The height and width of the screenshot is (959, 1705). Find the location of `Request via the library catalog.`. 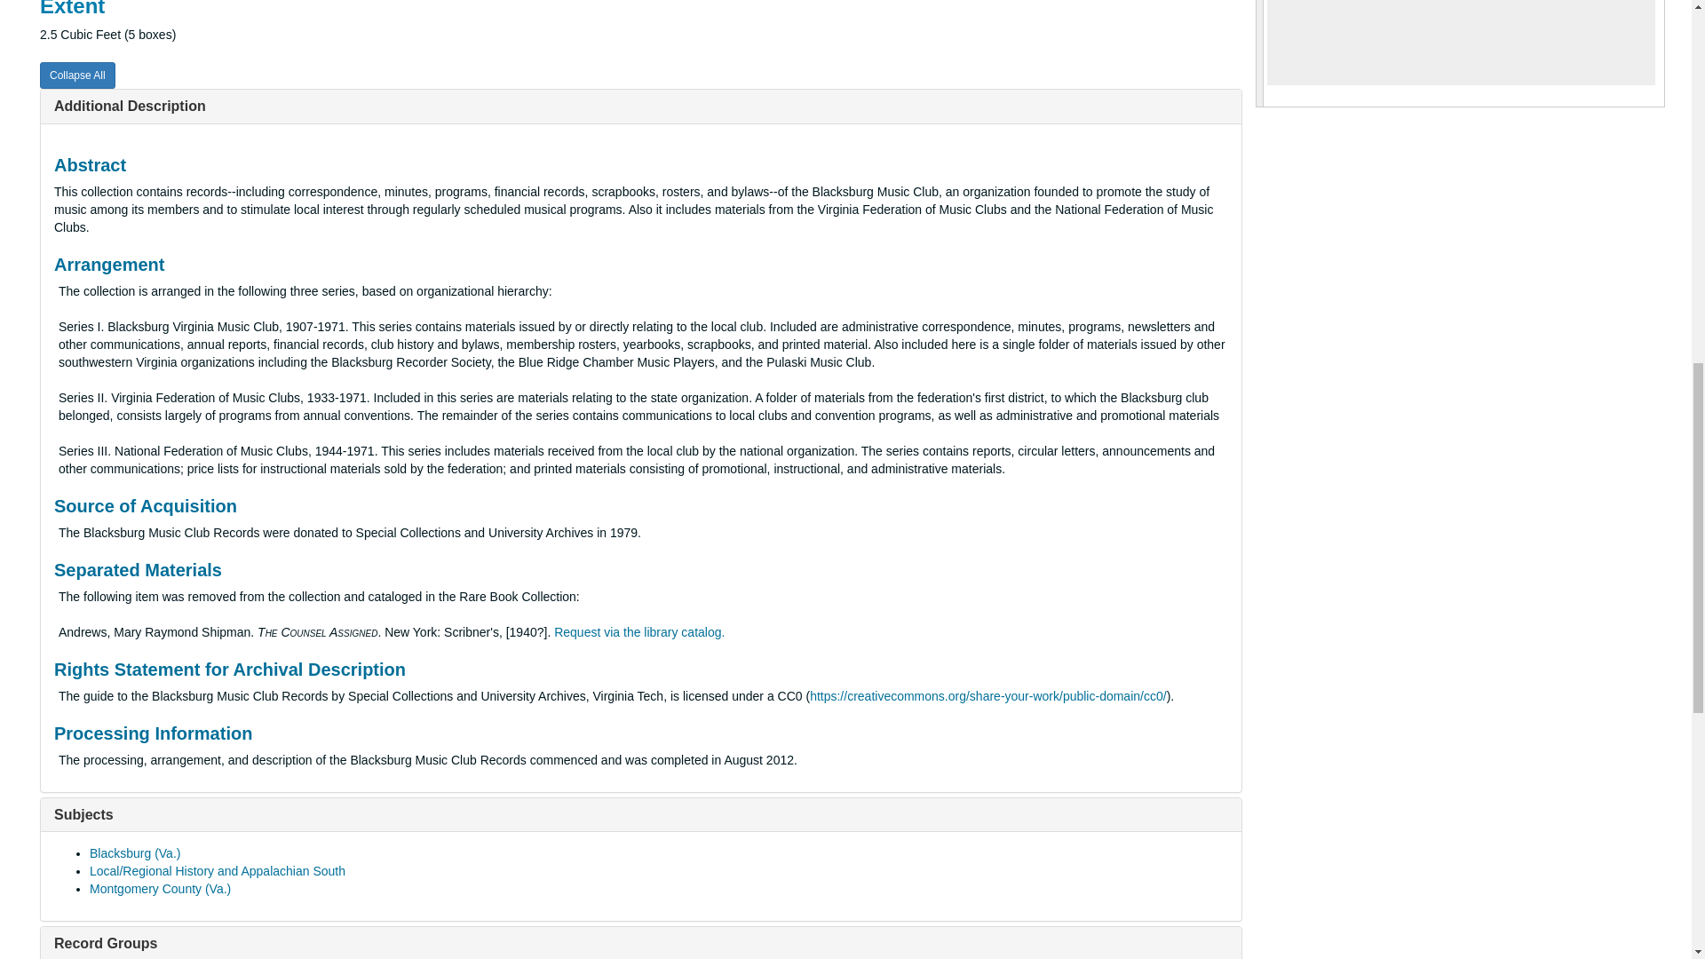

Request via the library catalog. is located at coordinates (639, 632).